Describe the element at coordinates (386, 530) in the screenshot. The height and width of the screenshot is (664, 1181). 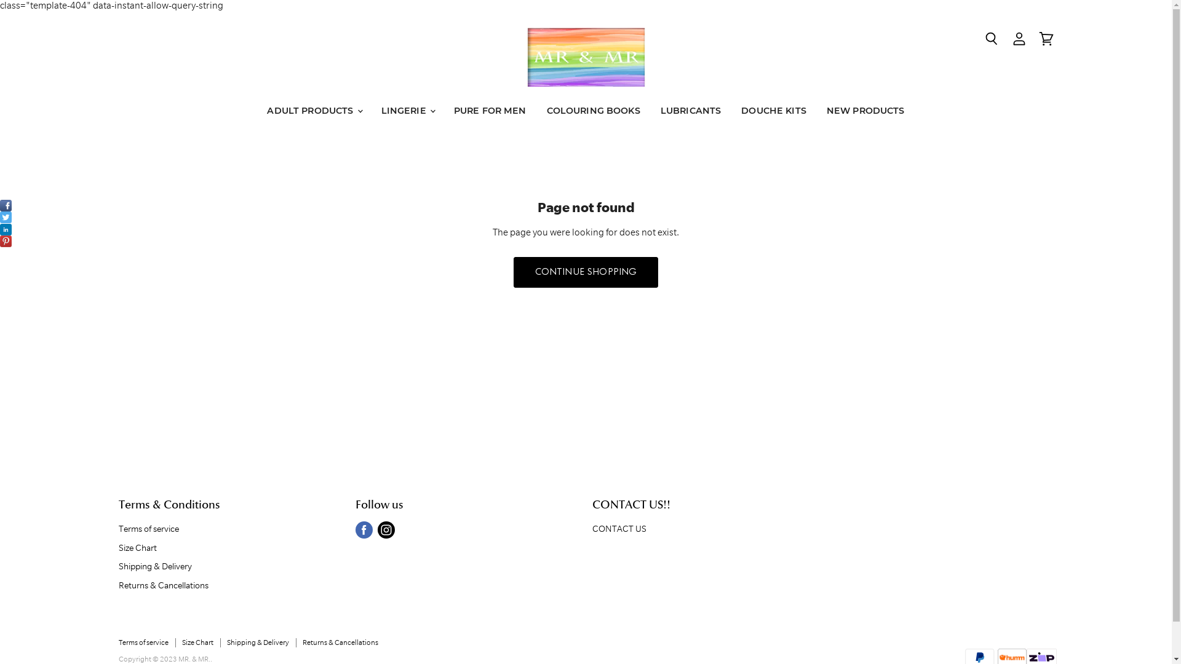
I see `Find us on Instagram` at that location.